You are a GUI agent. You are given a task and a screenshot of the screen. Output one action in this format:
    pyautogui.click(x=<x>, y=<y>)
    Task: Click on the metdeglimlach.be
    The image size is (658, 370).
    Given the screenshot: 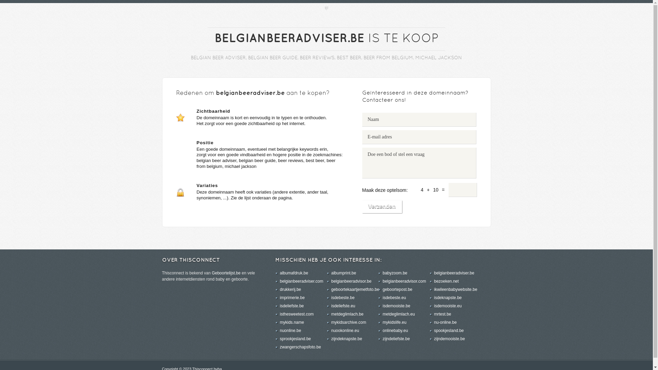 What is the action you would take?
    pyautogui.click(x=347, y=314)
    